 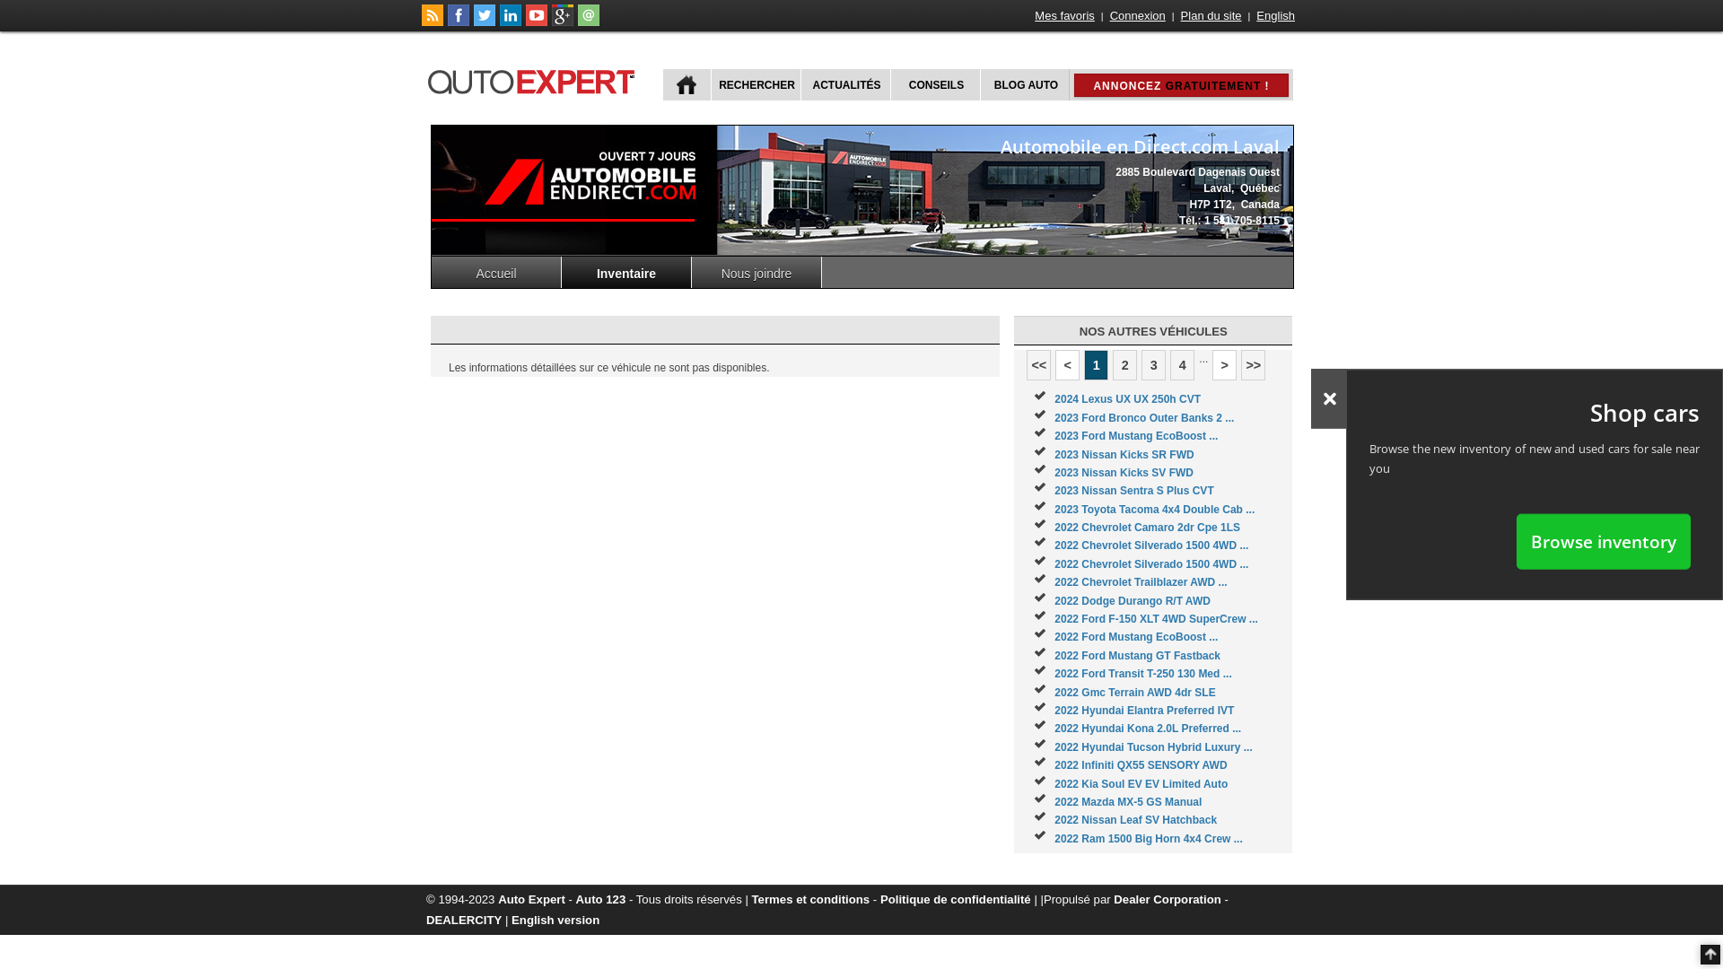 I want to click on 2023 Nissan Kicks SV FWD, so click(x=1124, y=473).